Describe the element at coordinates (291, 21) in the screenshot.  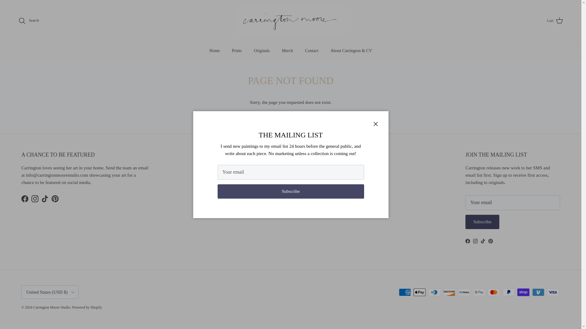
I see `Carrington Moore Studio` at that location.